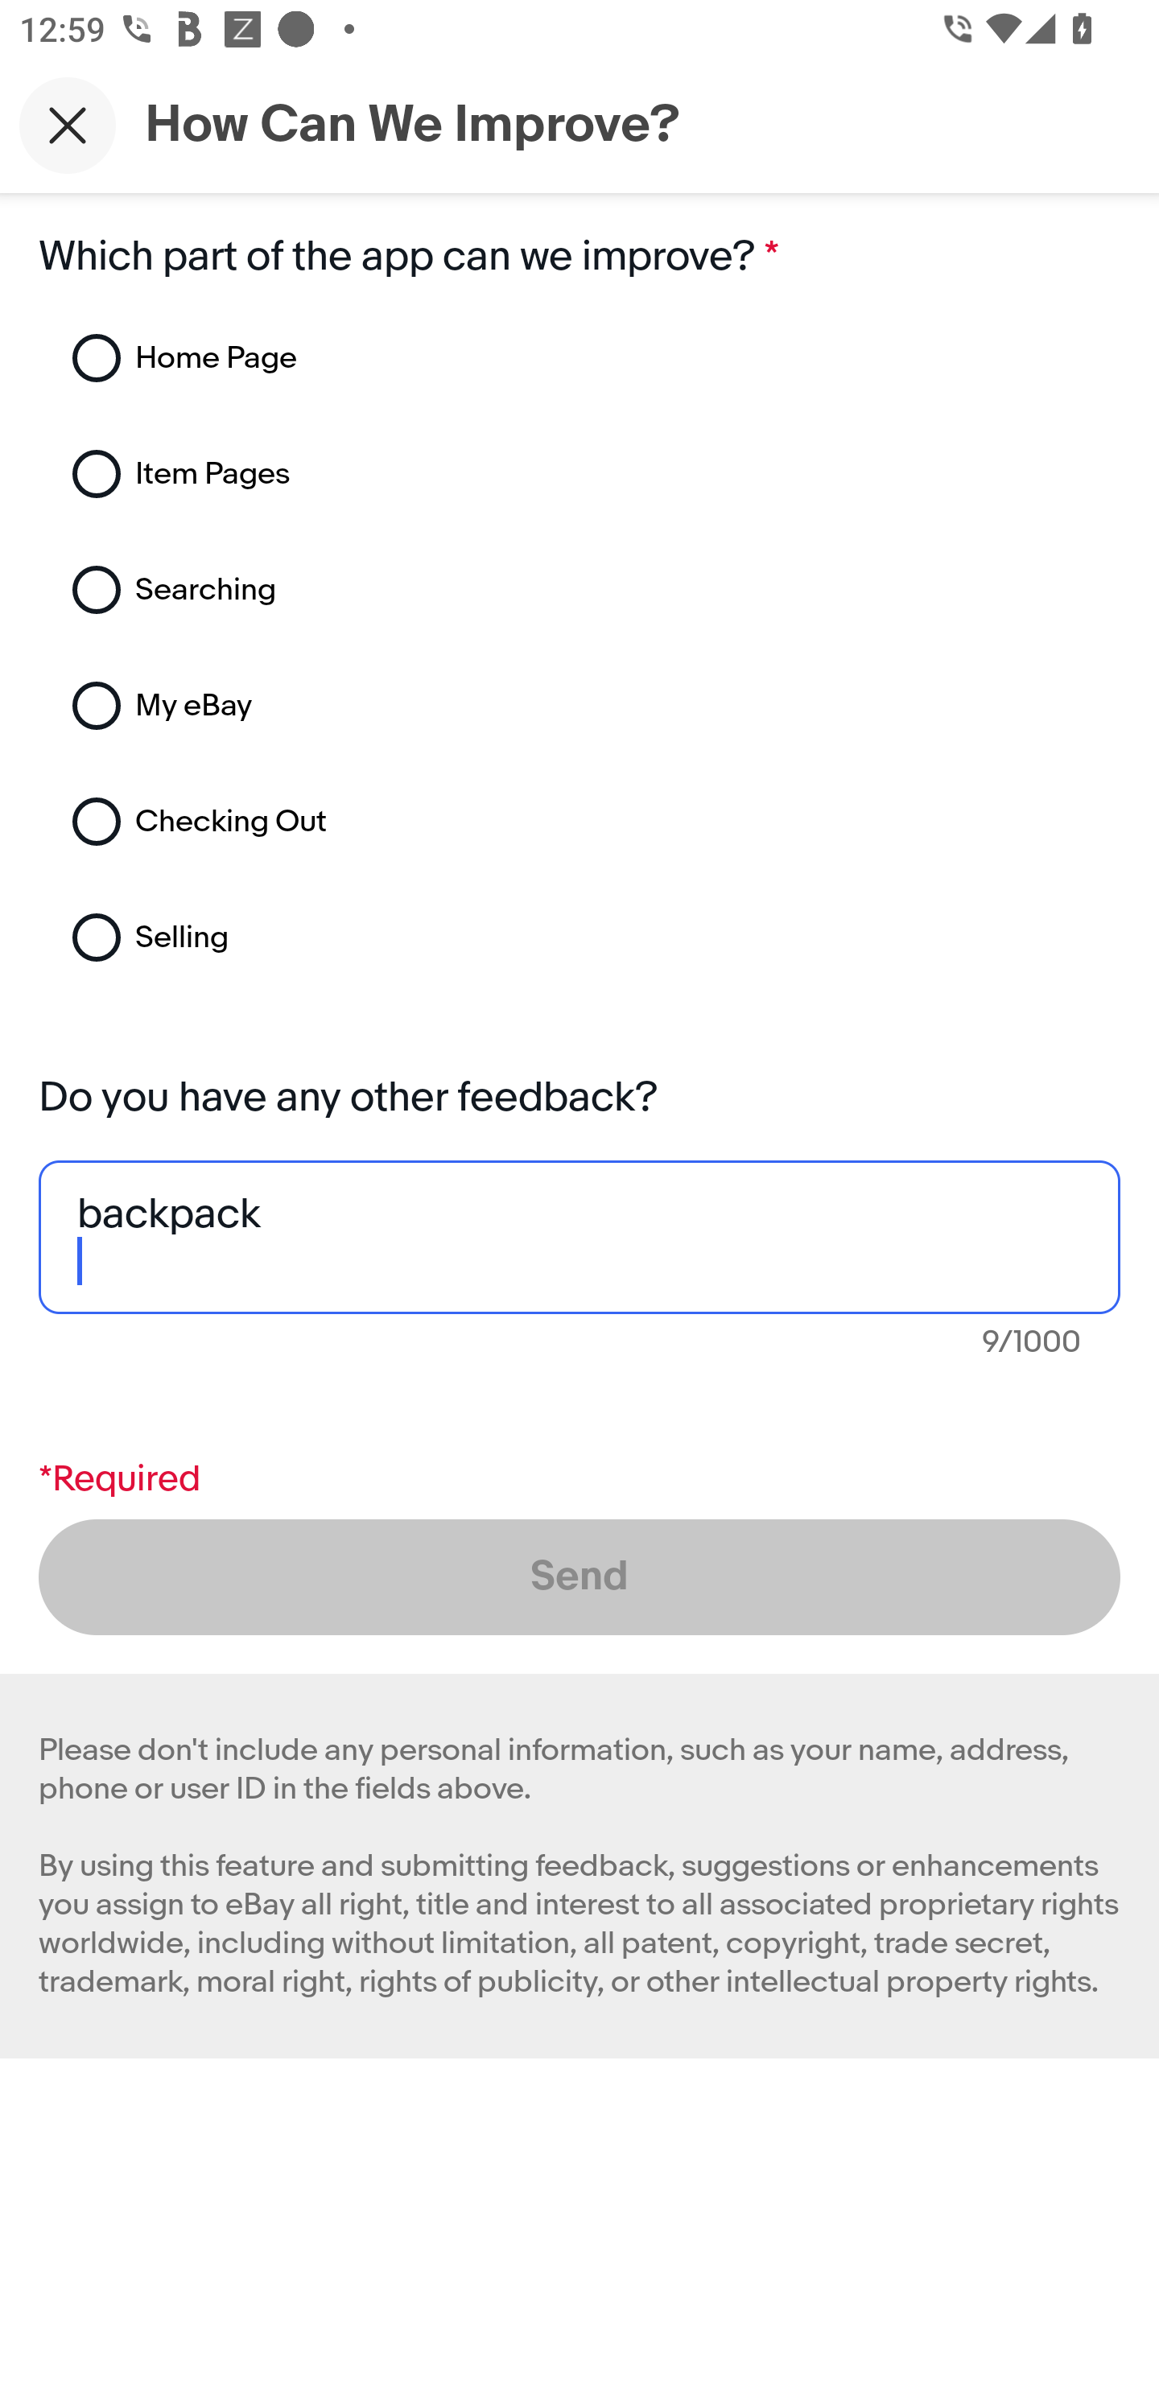 This screenshot has height=2382, width=1159. I want to click on Item Pages, so click(410, 474).